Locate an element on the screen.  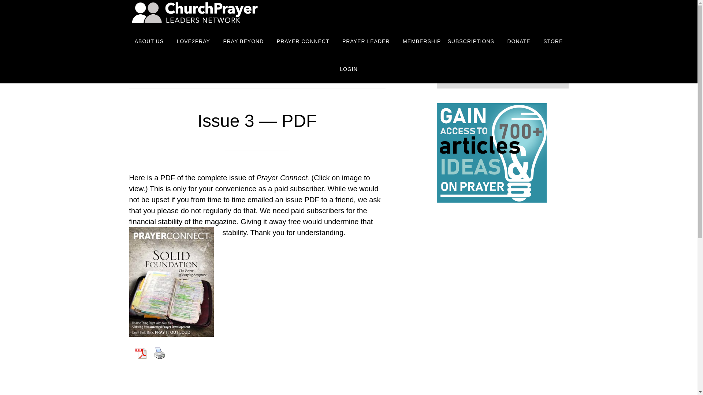
CHURCH PRAYER LEADERS NETWORK is located at coordinates (195, 14).